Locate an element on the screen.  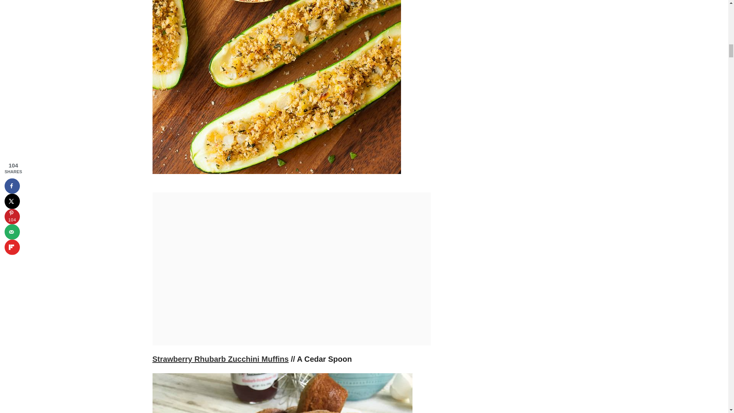
Strawberry Rhubarb Zucchini Muffins is located at coordinates (220, 359).